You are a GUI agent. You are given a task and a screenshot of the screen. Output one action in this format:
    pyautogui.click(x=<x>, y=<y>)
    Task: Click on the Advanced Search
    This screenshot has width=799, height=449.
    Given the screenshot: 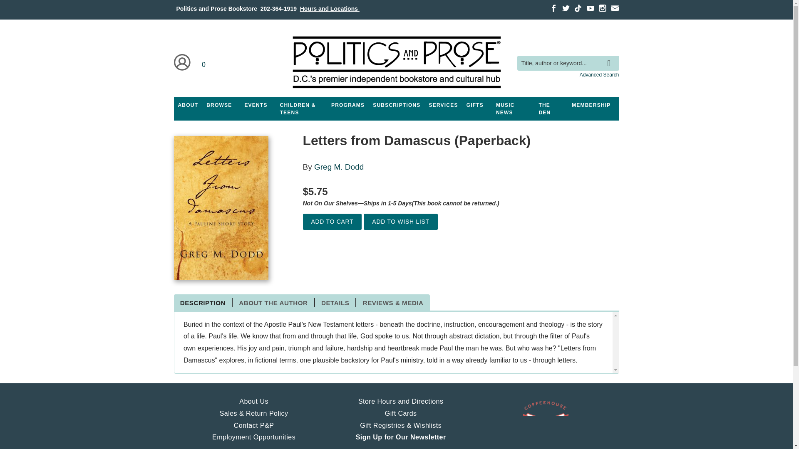 What is the action you would take?
    pyautogui.click(x=599, y=74)
    